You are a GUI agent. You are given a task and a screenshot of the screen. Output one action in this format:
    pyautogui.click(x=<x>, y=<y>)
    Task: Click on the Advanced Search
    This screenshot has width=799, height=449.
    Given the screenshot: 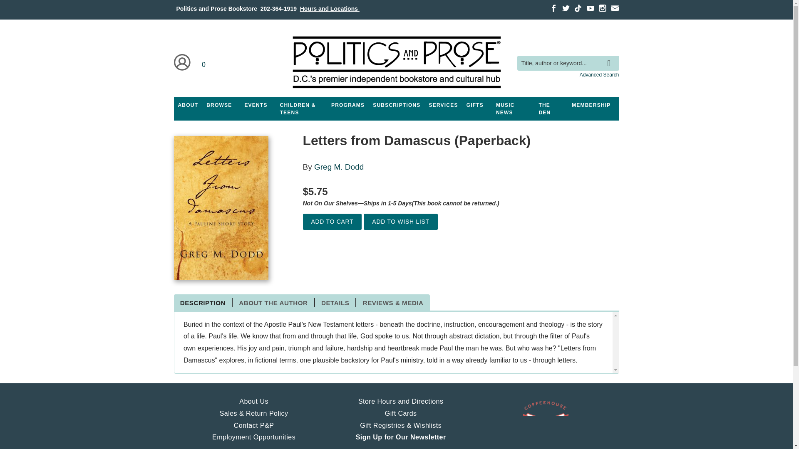 What is the action you would take?
    pyautogui.click(x=599, y=74)
    